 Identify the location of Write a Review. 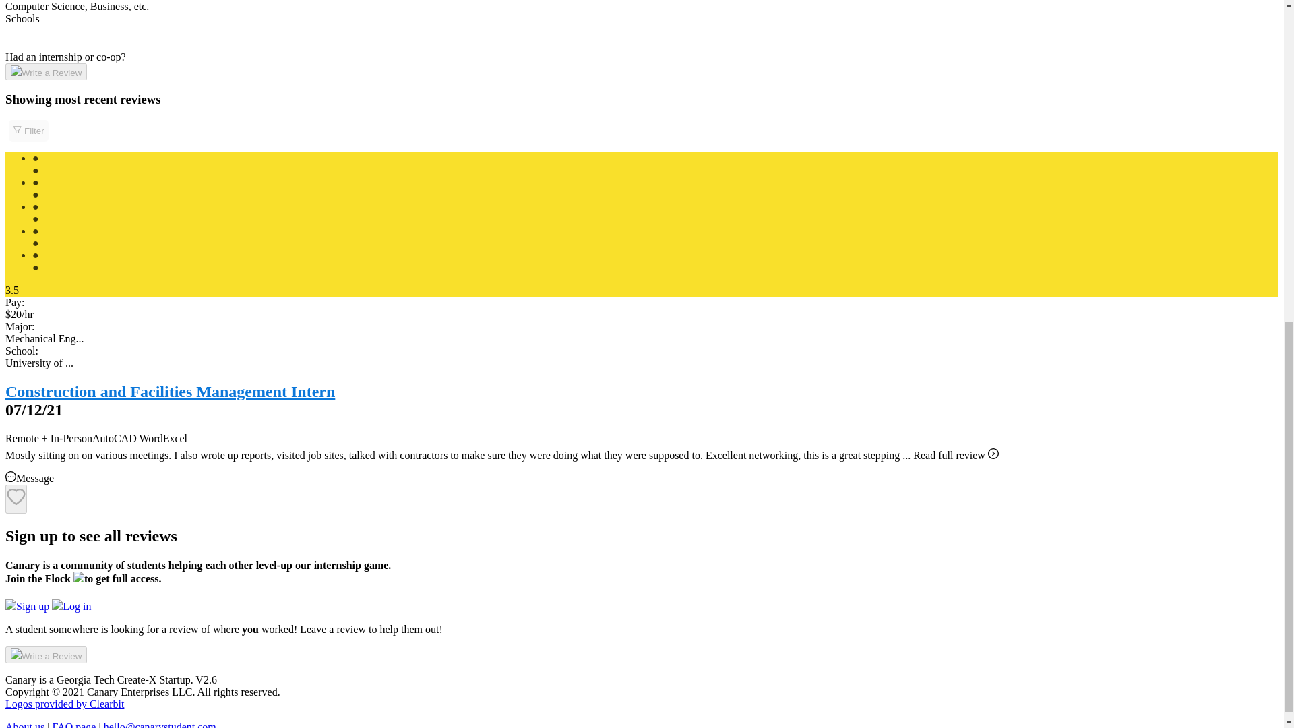
(46, 71).